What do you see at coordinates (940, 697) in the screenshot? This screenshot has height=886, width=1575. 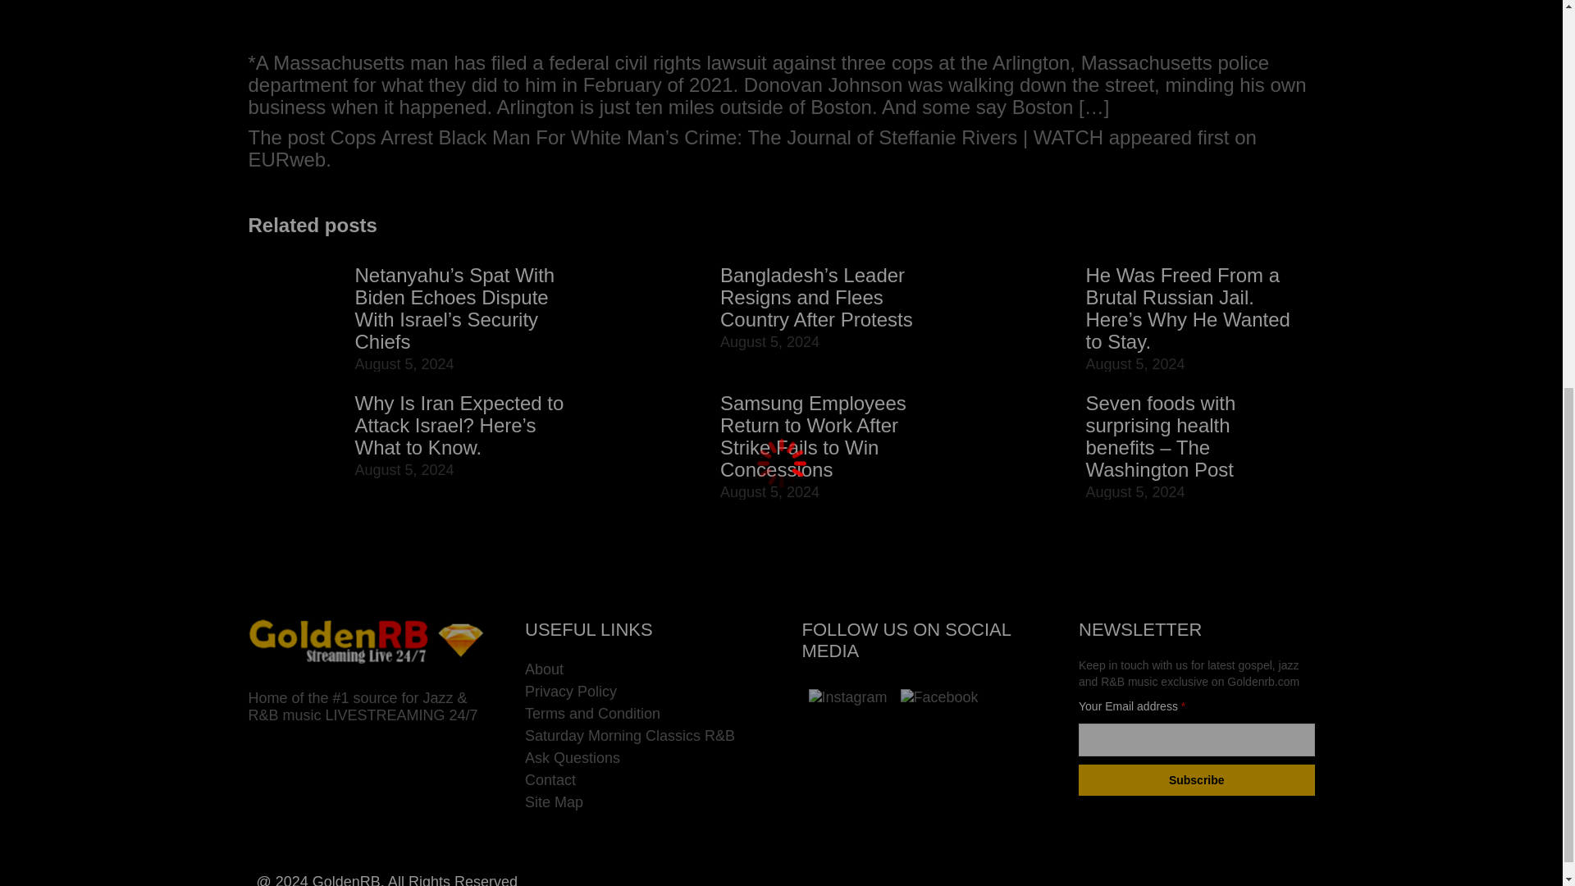 I see `Facebook` at bounding box center [940, 697].